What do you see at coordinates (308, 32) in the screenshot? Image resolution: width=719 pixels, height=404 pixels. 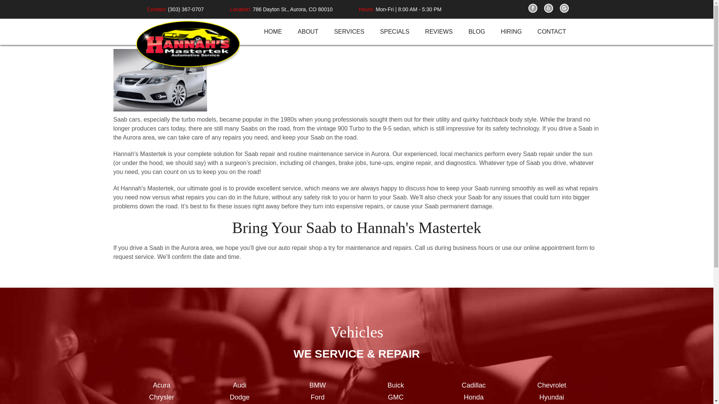 I see `ABOUT` at bounding box center [308, 32].